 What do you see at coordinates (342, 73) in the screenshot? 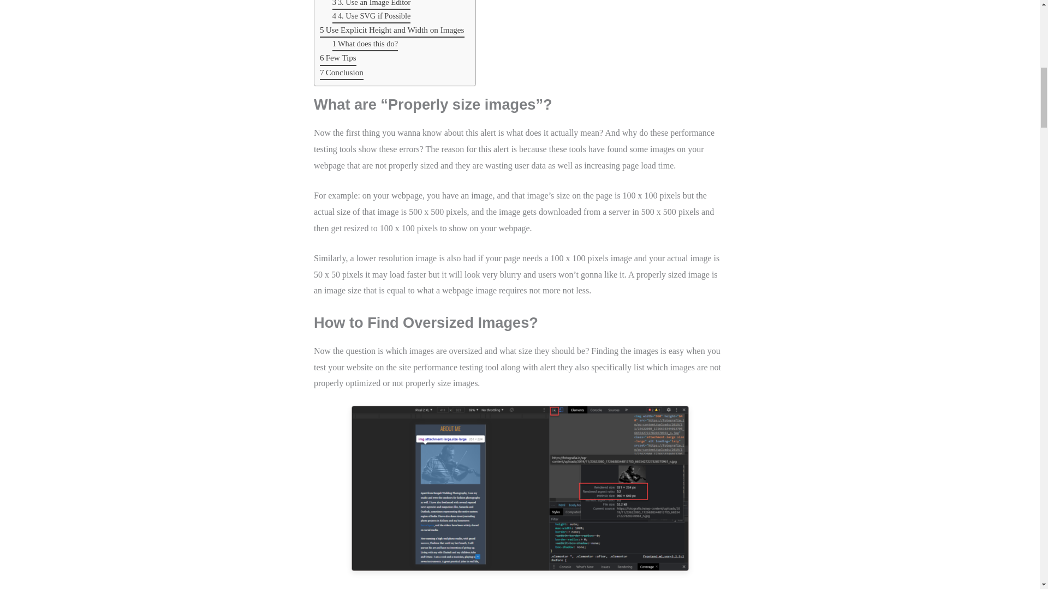
I see `Conclusion` at bounding box center [342, 73].